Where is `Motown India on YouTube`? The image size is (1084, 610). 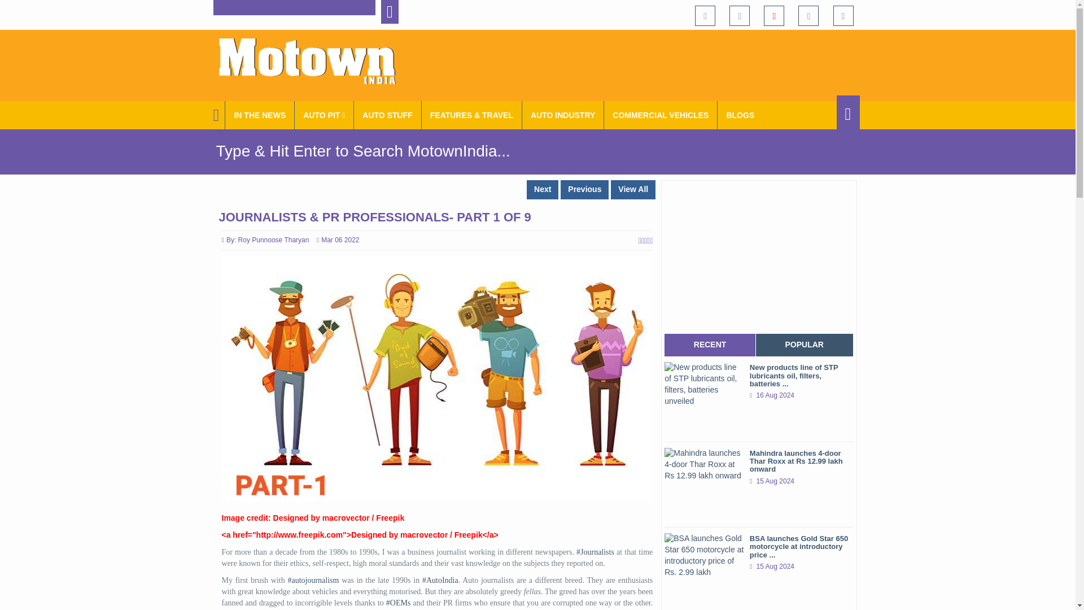
Motown India on YouTube is located at coordinates (773, 16).